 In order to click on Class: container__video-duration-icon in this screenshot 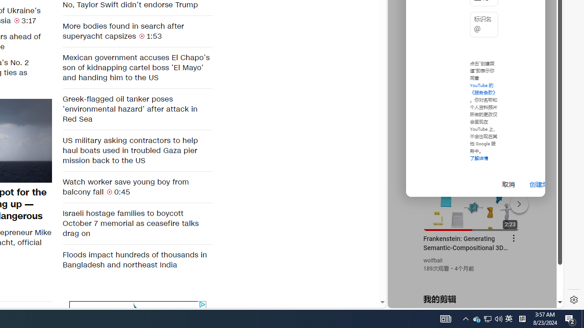, I will do `click(109, 191)`.